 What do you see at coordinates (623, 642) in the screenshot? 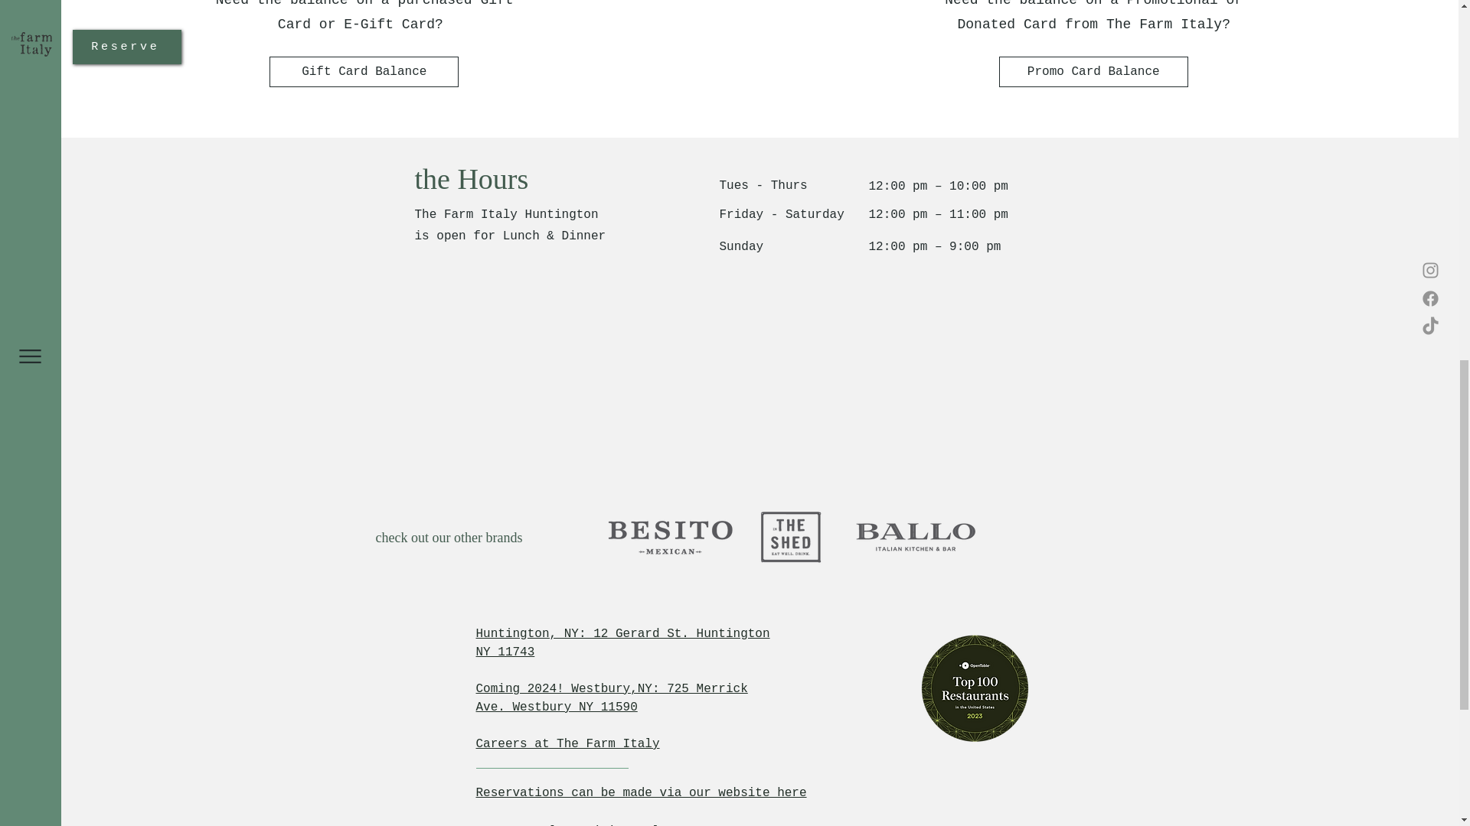
I see `Huntington, NY: 12 Gerard St. Huntington NY 11743` at bounding box center [623, 642].